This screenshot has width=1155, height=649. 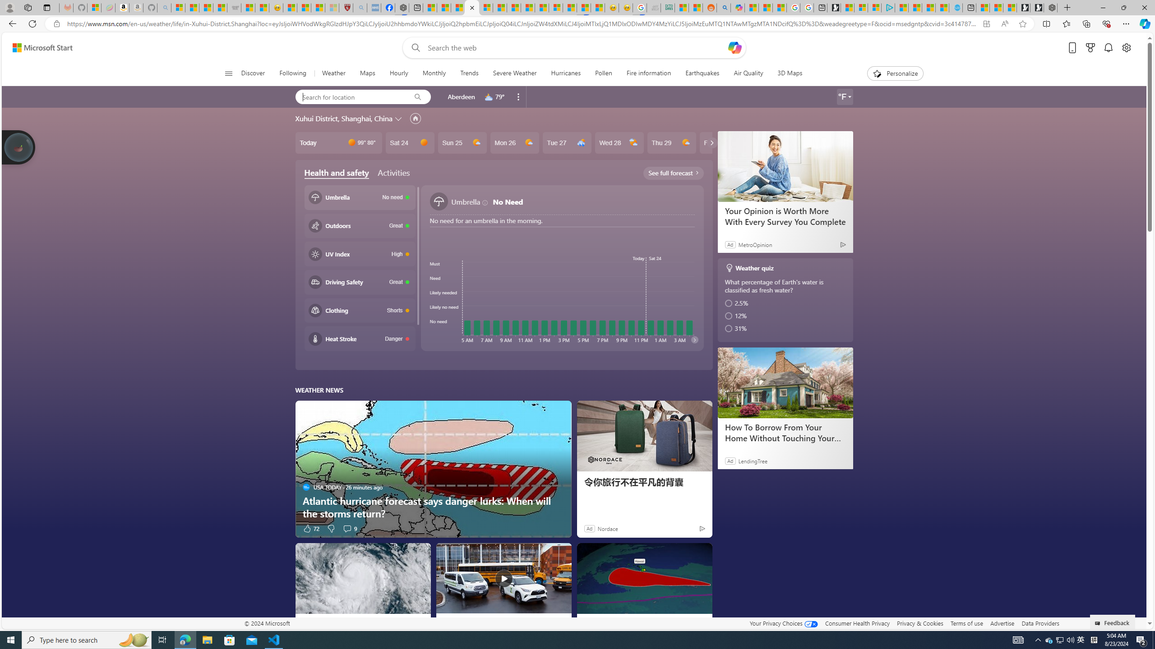 What do you see at coordinates (434, 73) in the screenshot?
I see `Monthly` at bounding box center [434, 73].